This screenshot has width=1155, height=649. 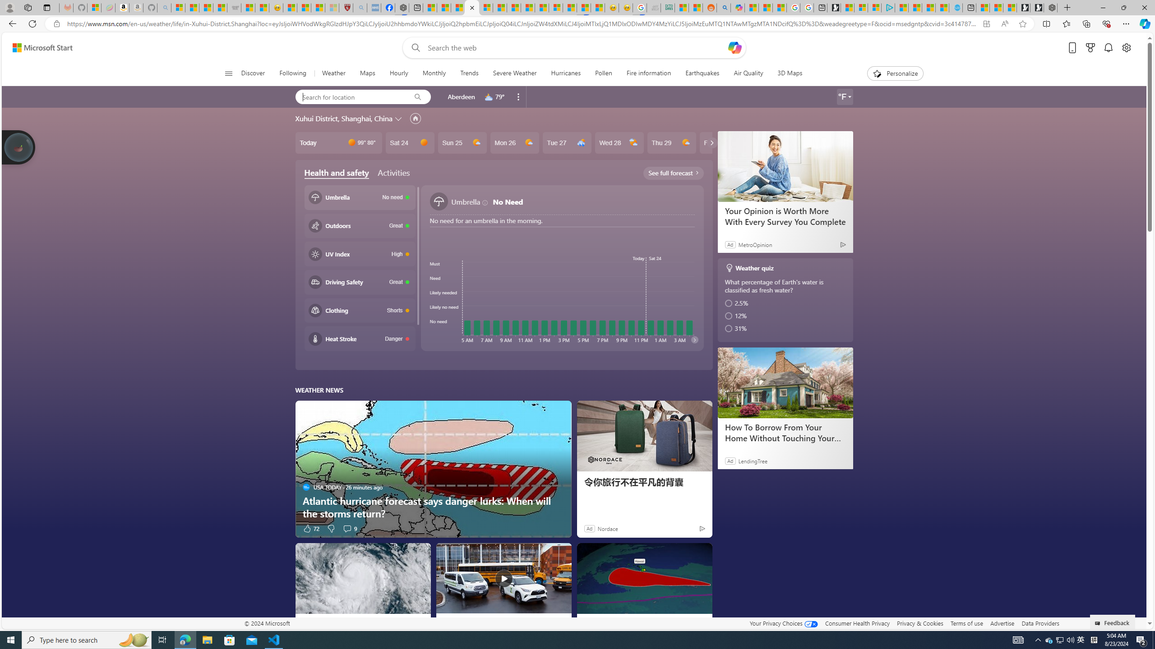 What do you see at coordinates (434, 73) in the screenshot?
I see `Monthly` at bounding box center [434, 73].